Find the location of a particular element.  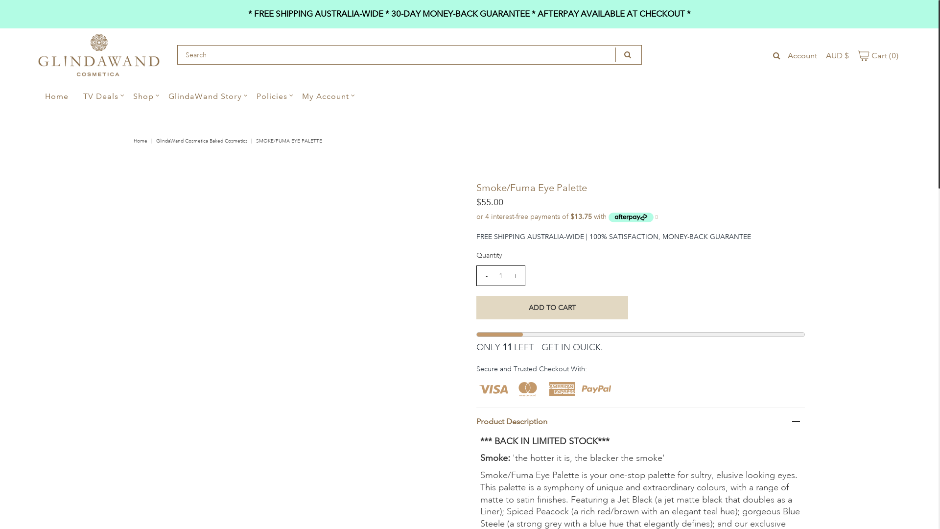

Policies is located at coordinates (272, 96).